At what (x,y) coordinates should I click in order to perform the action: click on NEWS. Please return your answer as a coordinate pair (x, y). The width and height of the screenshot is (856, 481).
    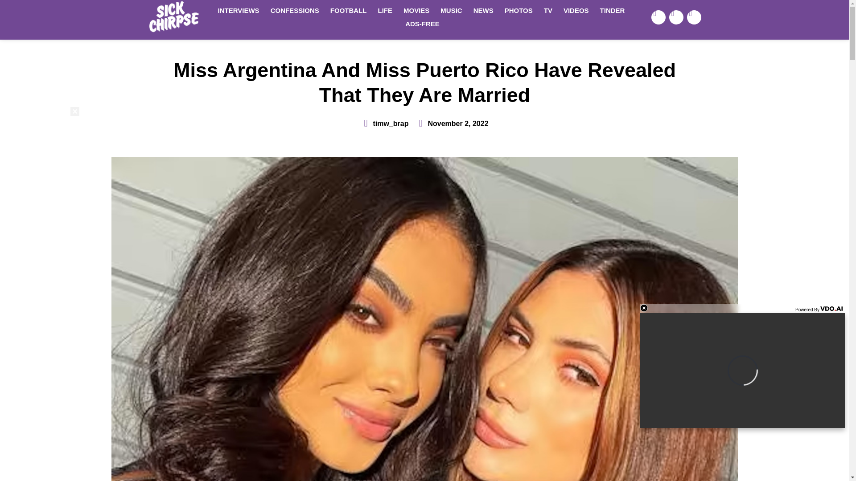
    Looking at the image, I should click on (483, 10).